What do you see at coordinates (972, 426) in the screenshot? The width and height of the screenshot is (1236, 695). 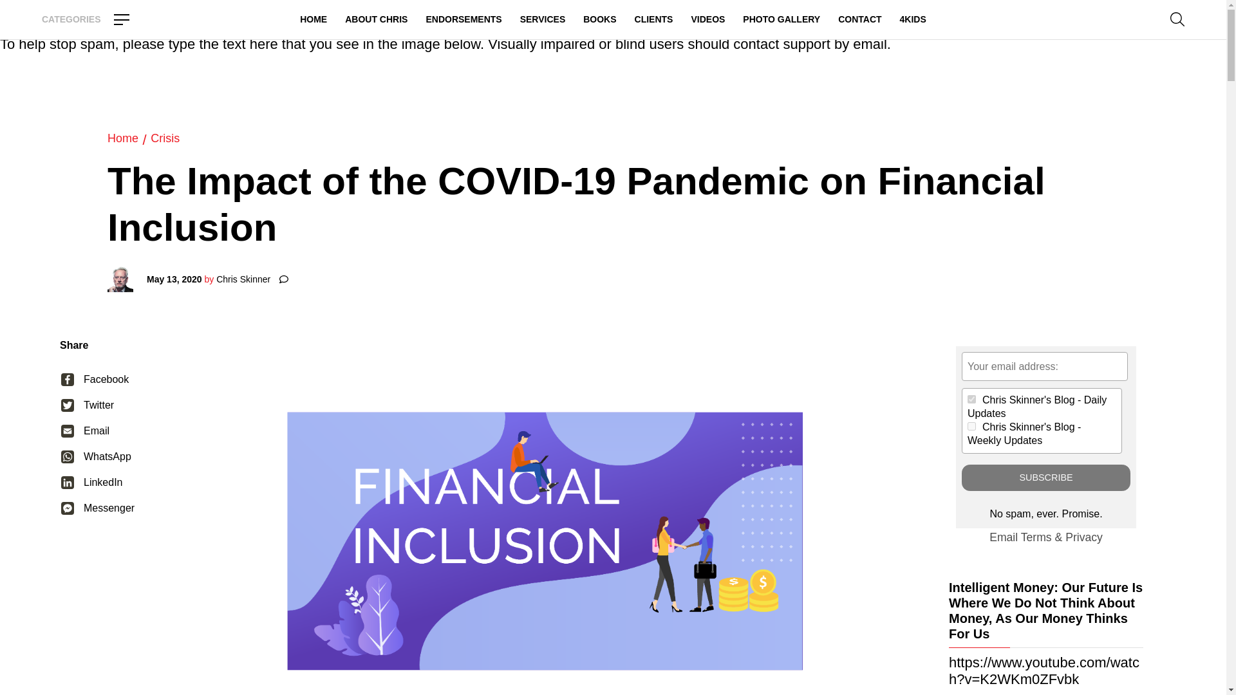 I see `Subscribe to:` at bounding box center [972, 426].